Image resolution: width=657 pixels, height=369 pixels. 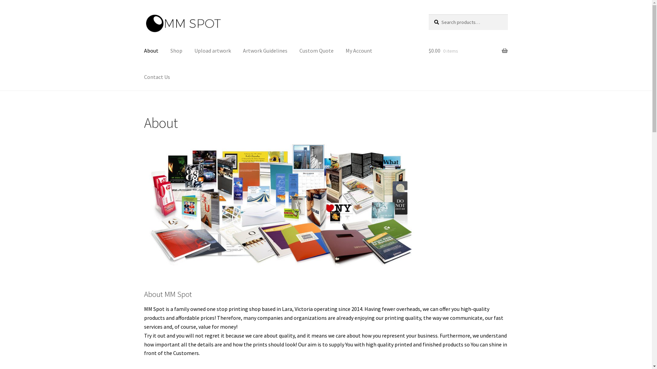 What do you see at coordinates (177, 51) in the screenshot?
I see `Shop` at bounding box center [177, 51].